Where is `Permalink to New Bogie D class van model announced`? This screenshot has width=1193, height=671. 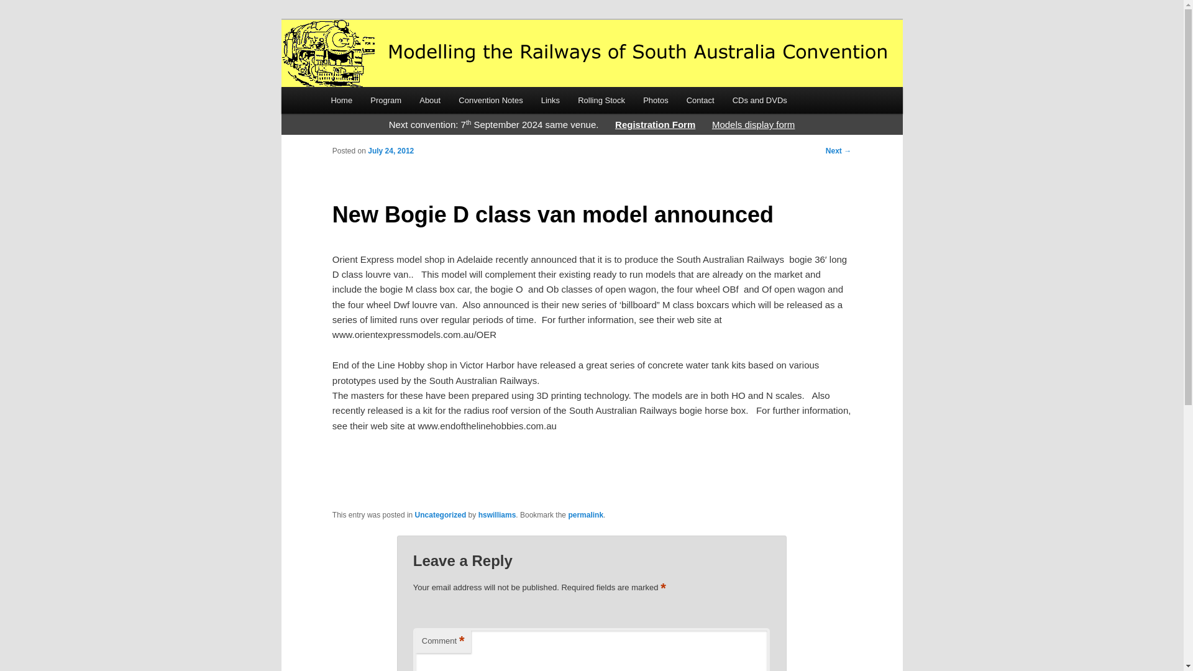
Permalink to New Bogie D class van model announced is located at coordinates (585, 514).